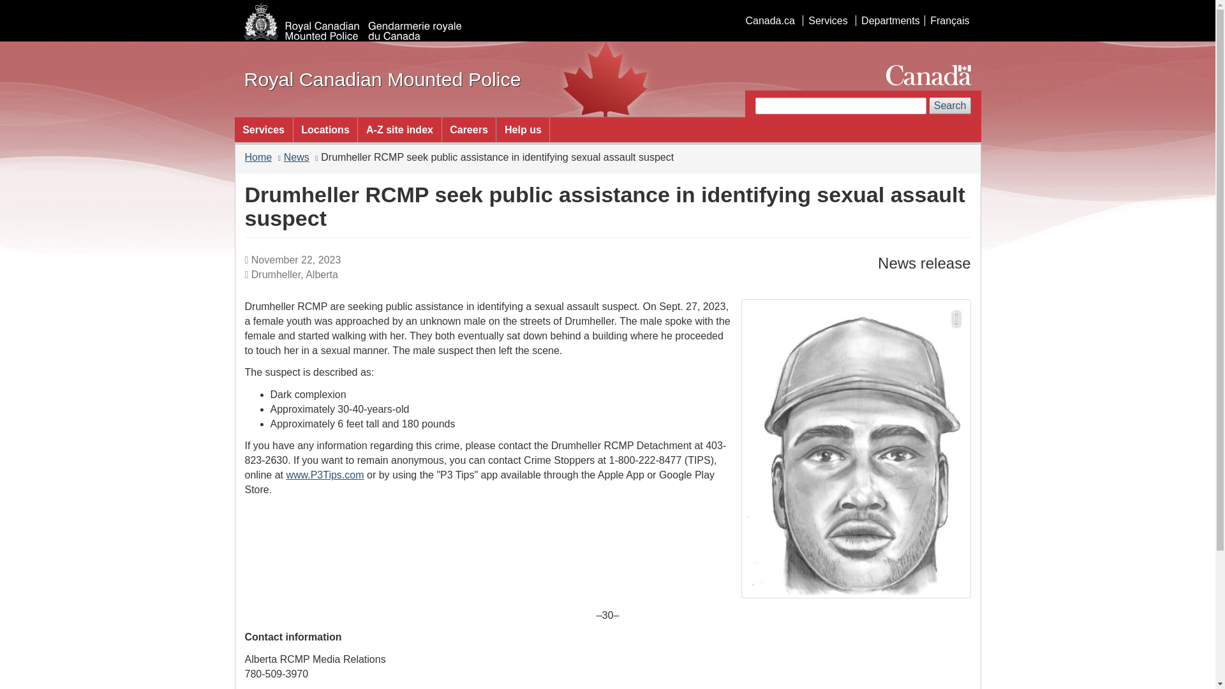 Image resolution: width=1225 pixels, height=689 pixels. I want to click on Locations, so click(325, 129).